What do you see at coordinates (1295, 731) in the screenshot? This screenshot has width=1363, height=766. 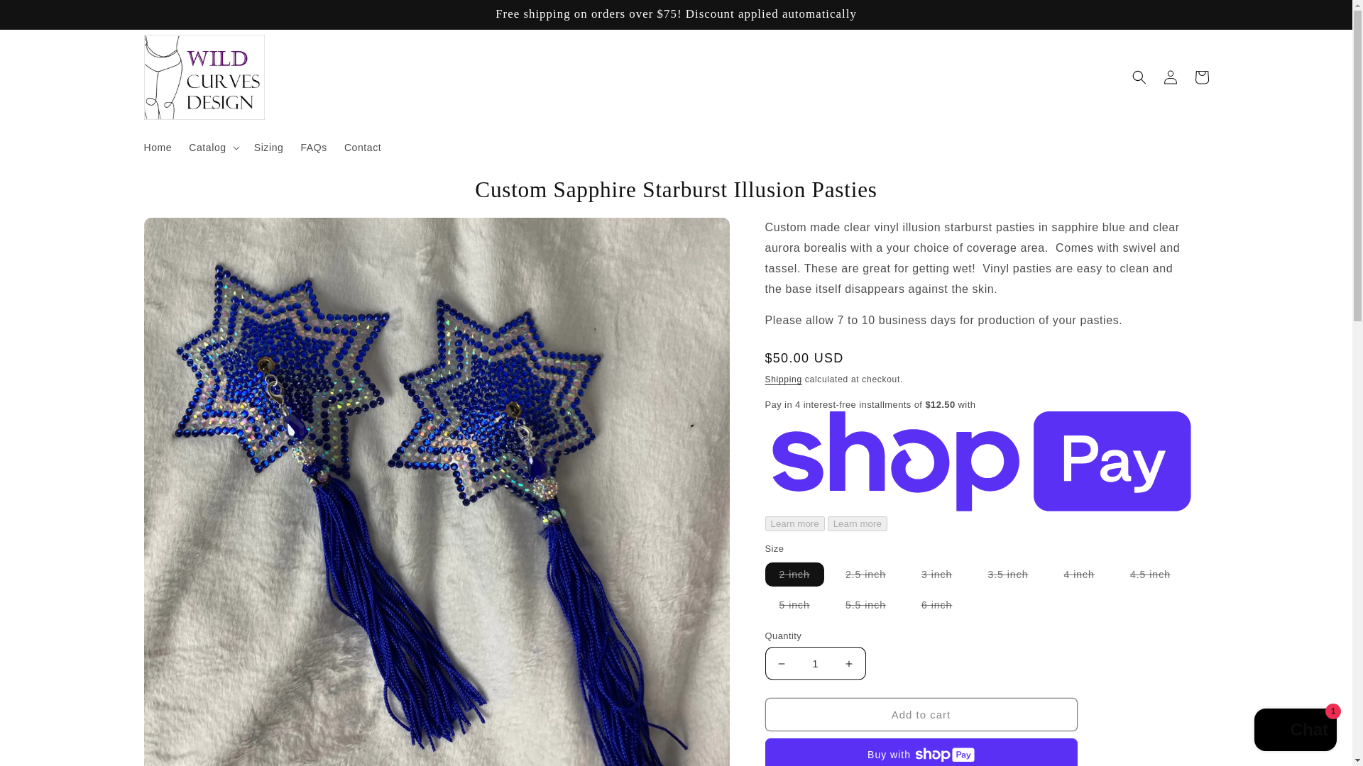 I see `Shopify online store chat` at bounding box center [1295, 731].